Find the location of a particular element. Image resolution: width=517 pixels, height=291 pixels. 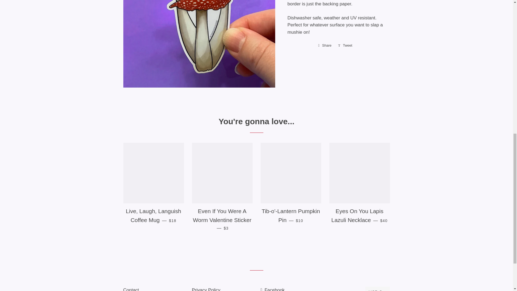

Tibbin Designs on Facebook is located at coordinates (273, 289).